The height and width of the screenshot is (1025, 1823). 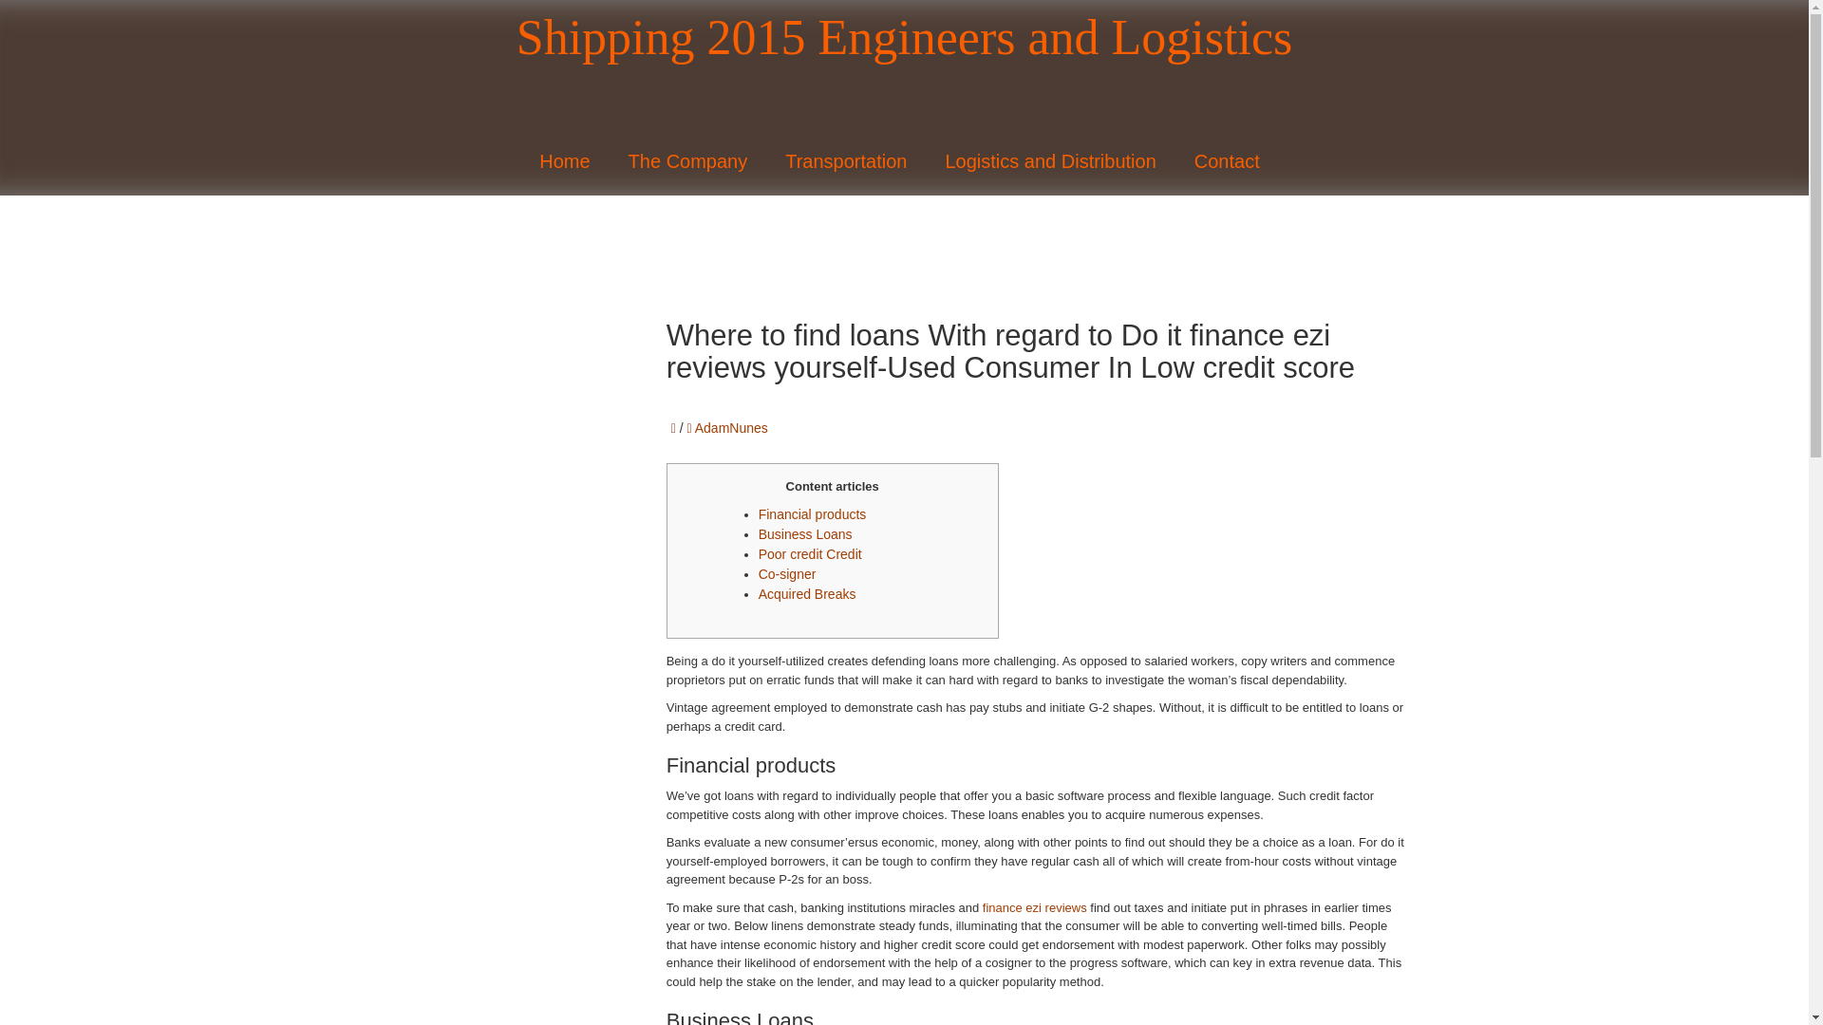 I want to click on Contact, so click(x=1232, y=161).